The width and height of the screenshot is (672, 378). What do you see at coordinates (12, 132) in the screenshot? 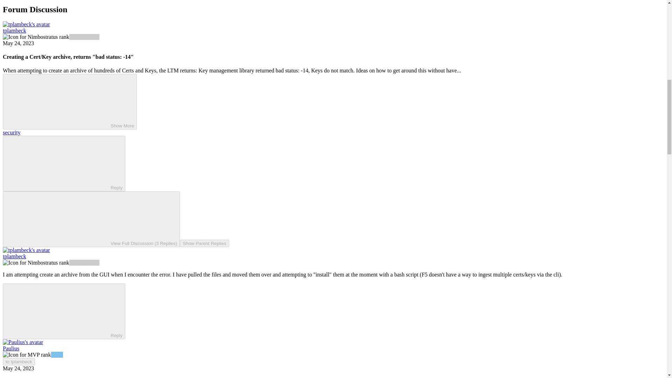
I see `security` at bounding box center [12, 132].